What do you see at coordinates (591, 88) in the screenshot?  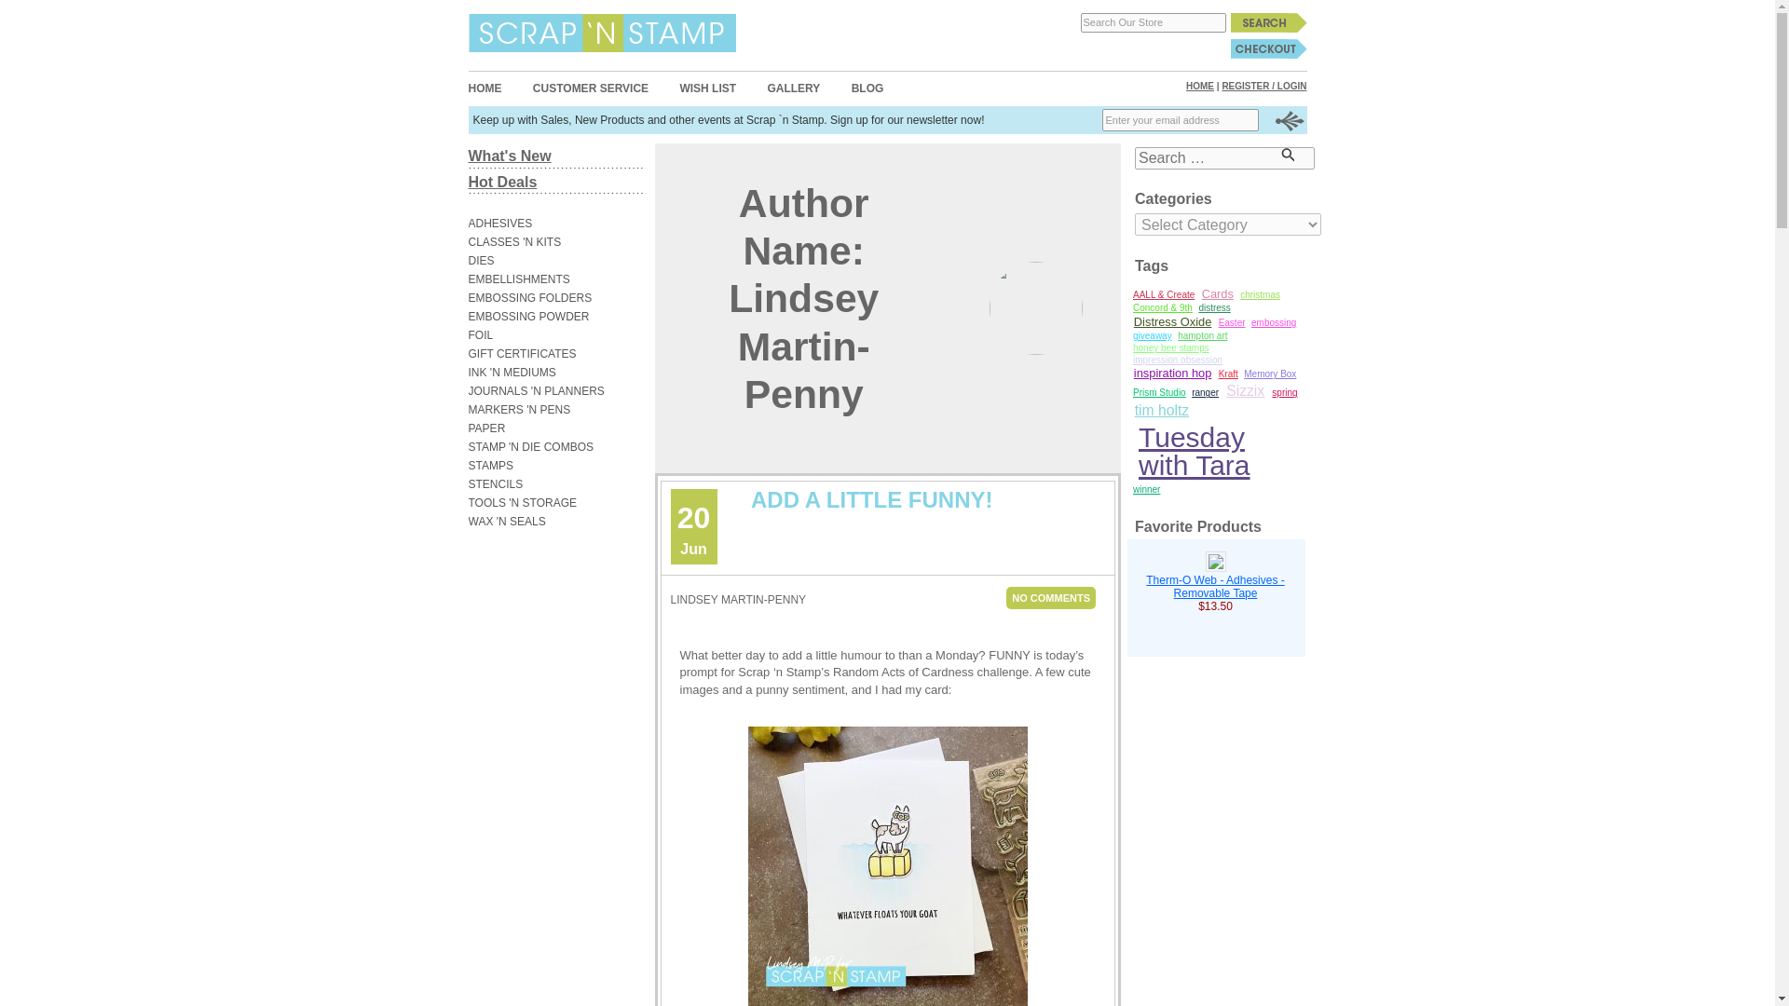 I see `CUSTOMER SERVICE` at bounding box center [591, 88].